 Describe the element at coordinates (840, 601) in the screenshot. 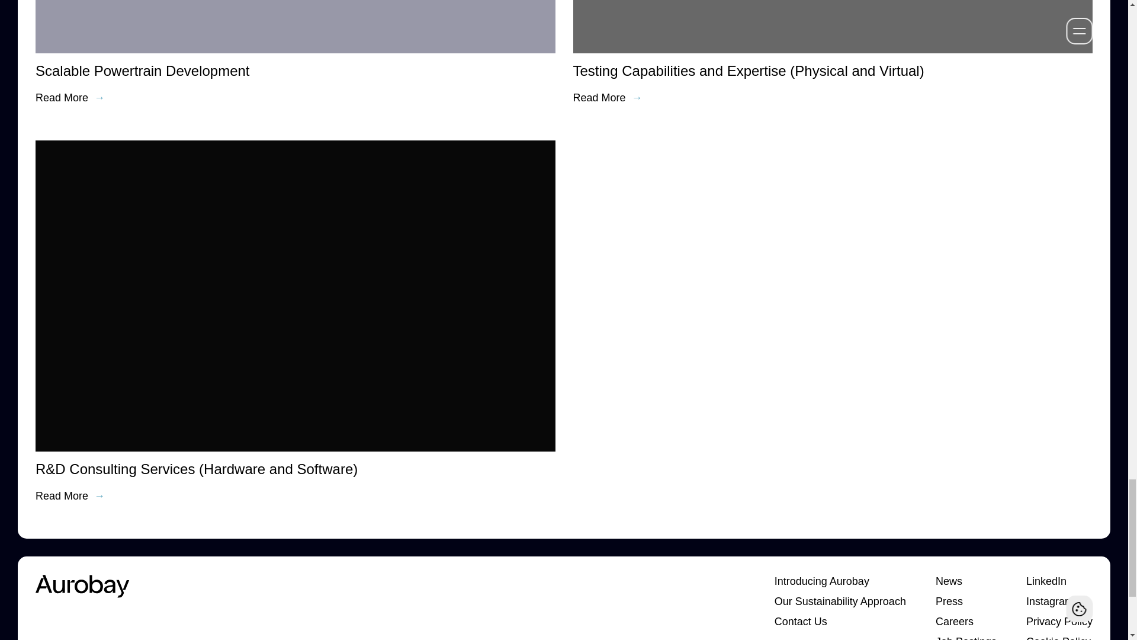

I see `Our Sustainability Approach` at that location.